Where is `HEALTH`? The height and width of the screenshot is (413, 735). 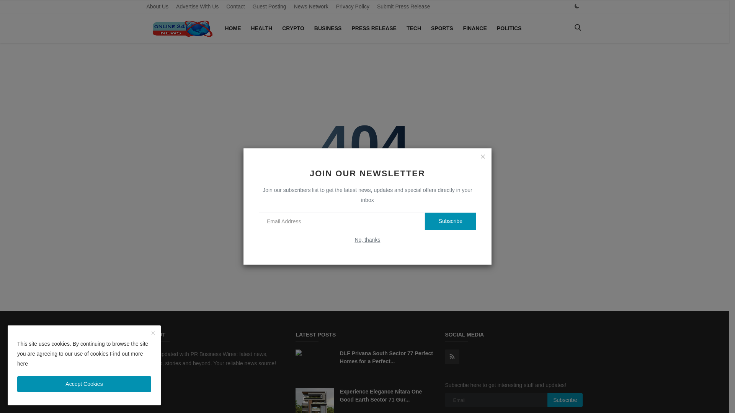
HEALTH is located at coordinates (261, 28).